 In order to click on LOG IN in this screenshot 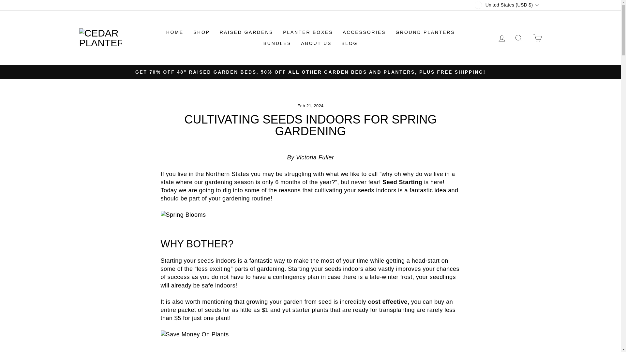, I will do `click(501, 38)`.